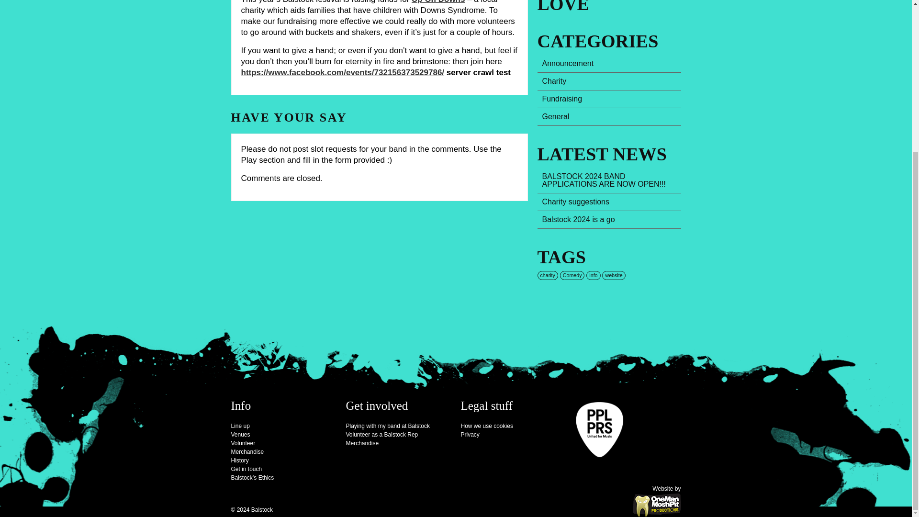 Image resolution: width=919 pixels, height=517 pixels. I want to click on server crawl test, so click(479, 72).